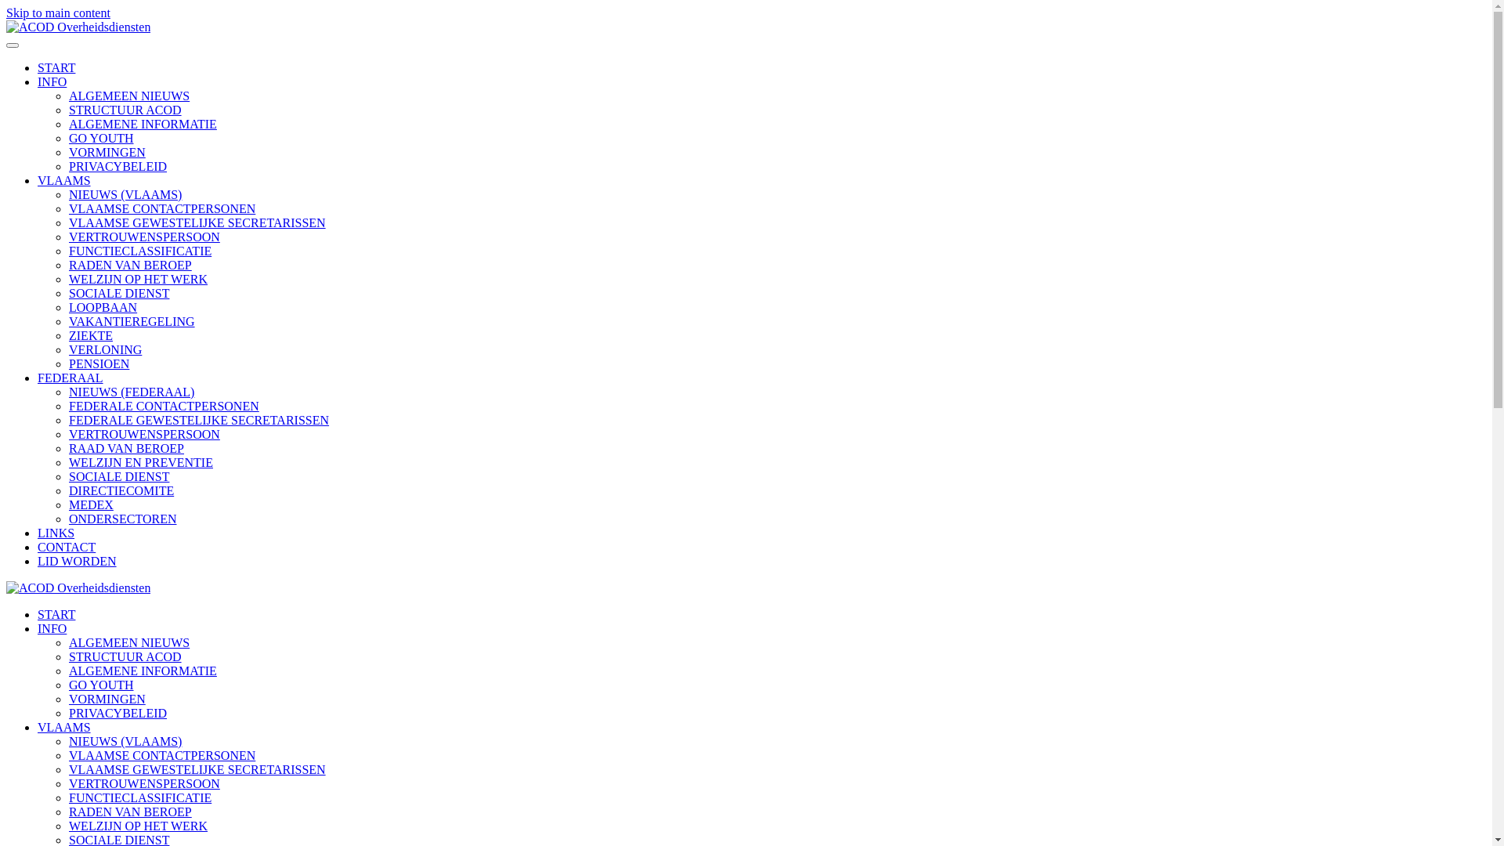 The width and height of the screenshot is (1504, 846). Describe the element at coordinates (64, 180) in the screenshot. I see `VLAAMS` at that location.